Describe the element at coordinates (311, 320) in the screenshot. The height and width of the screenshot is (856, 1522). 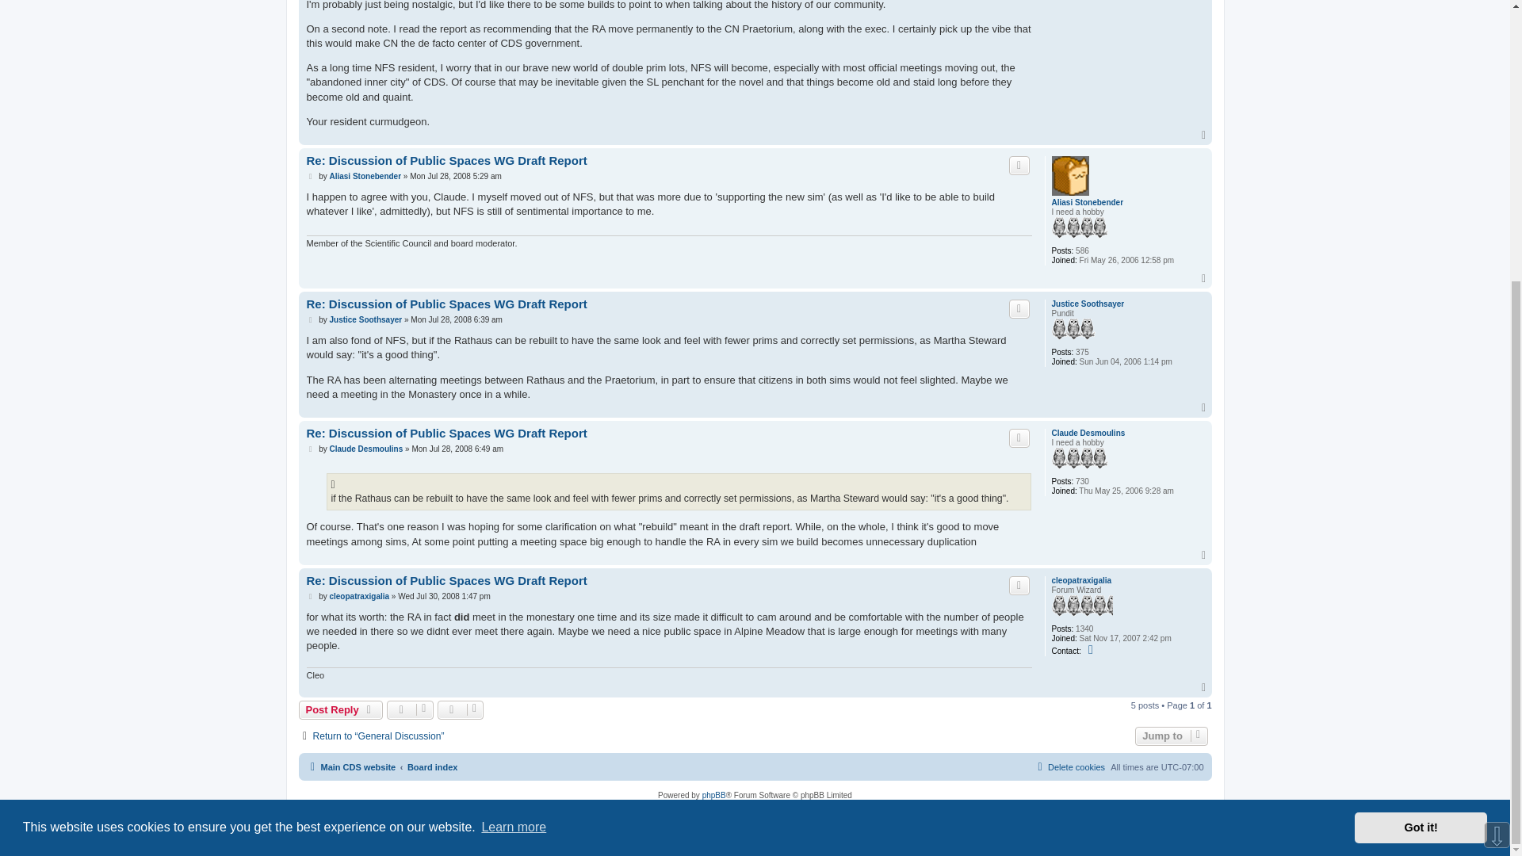
I see `Post` at that location.